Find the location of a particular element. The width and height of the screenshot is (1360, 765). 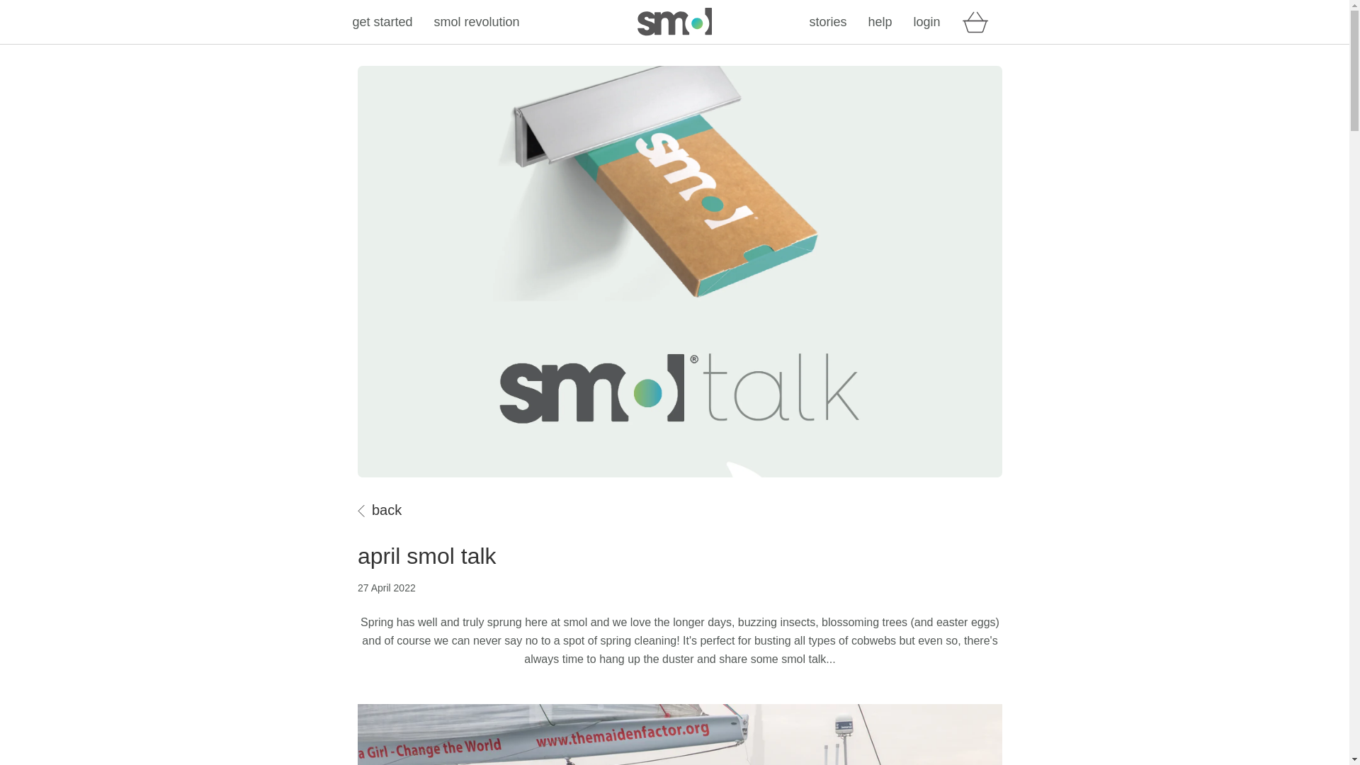

stories is located at coordinates (827, 23).